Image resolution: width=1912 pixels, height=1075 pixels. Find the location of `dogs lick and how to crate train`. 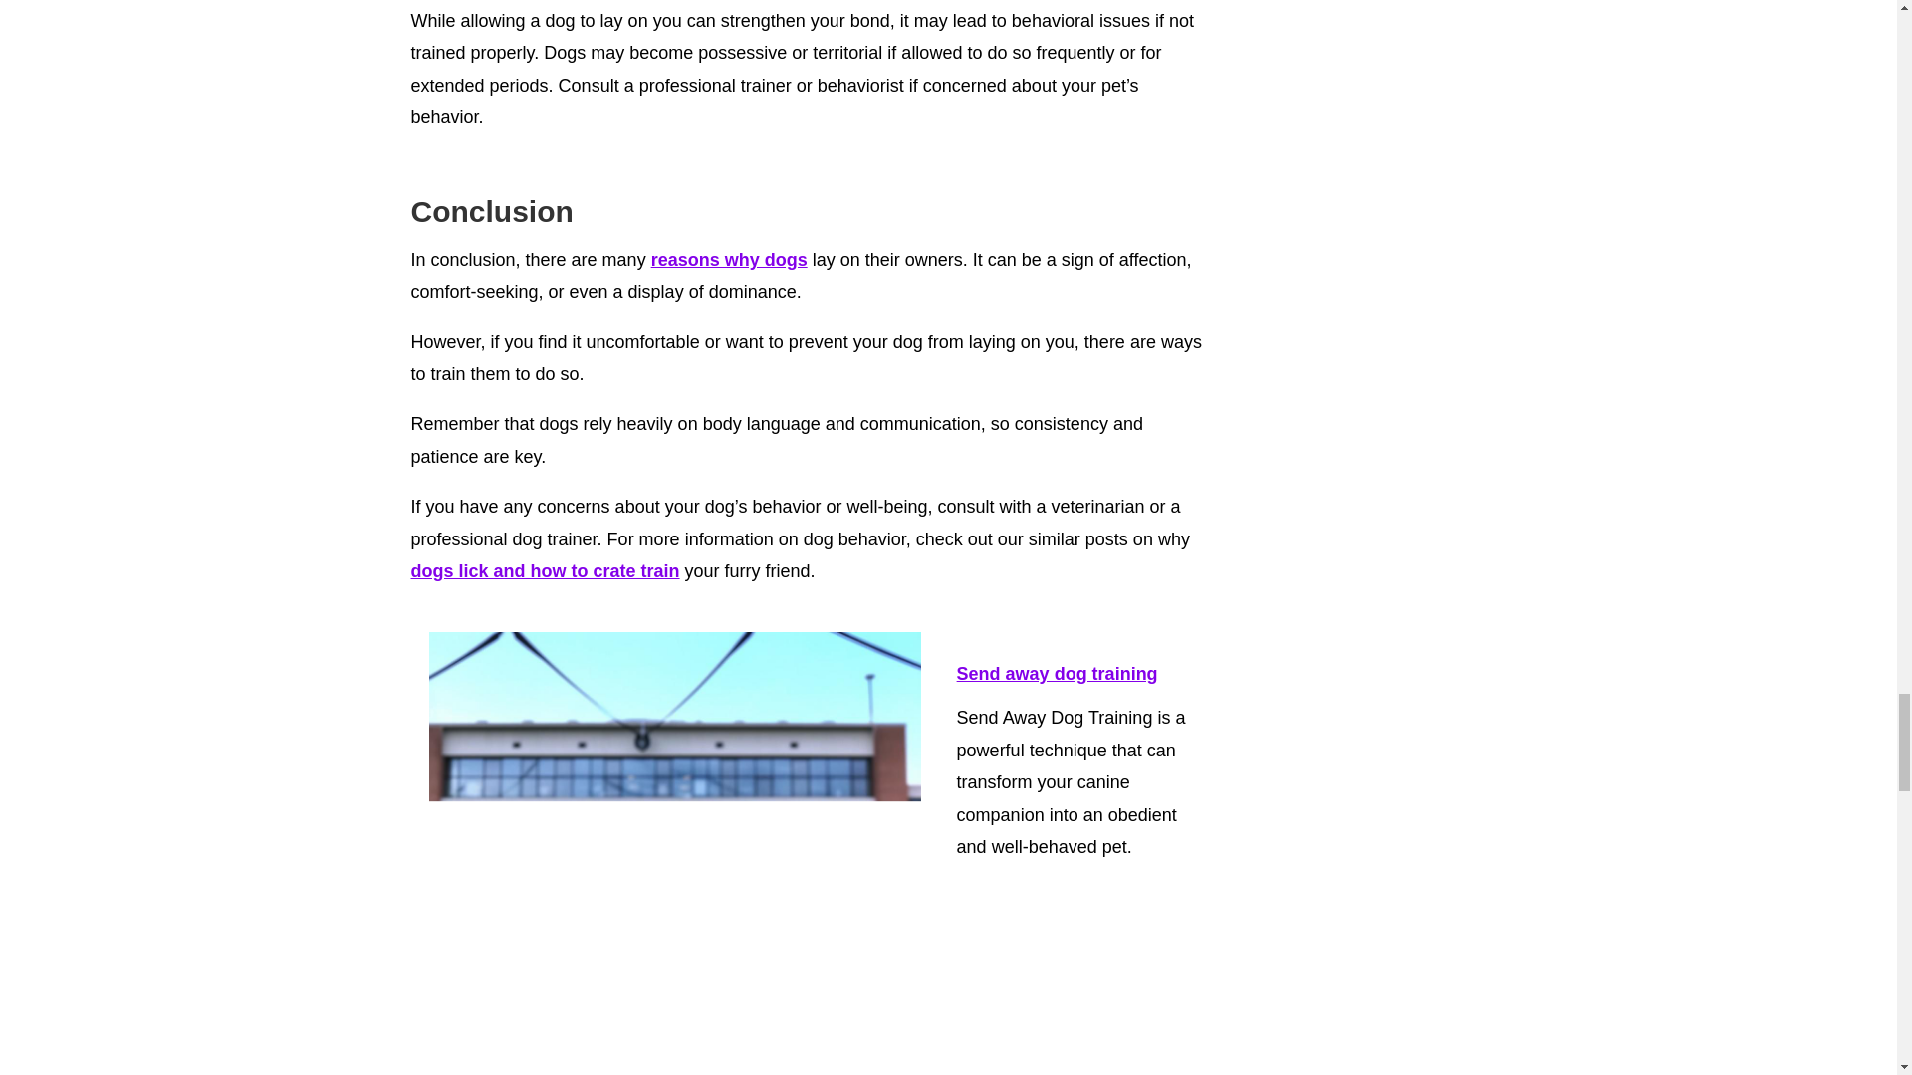

dogs lick and how to crate train is located at coordinates (544, 571).